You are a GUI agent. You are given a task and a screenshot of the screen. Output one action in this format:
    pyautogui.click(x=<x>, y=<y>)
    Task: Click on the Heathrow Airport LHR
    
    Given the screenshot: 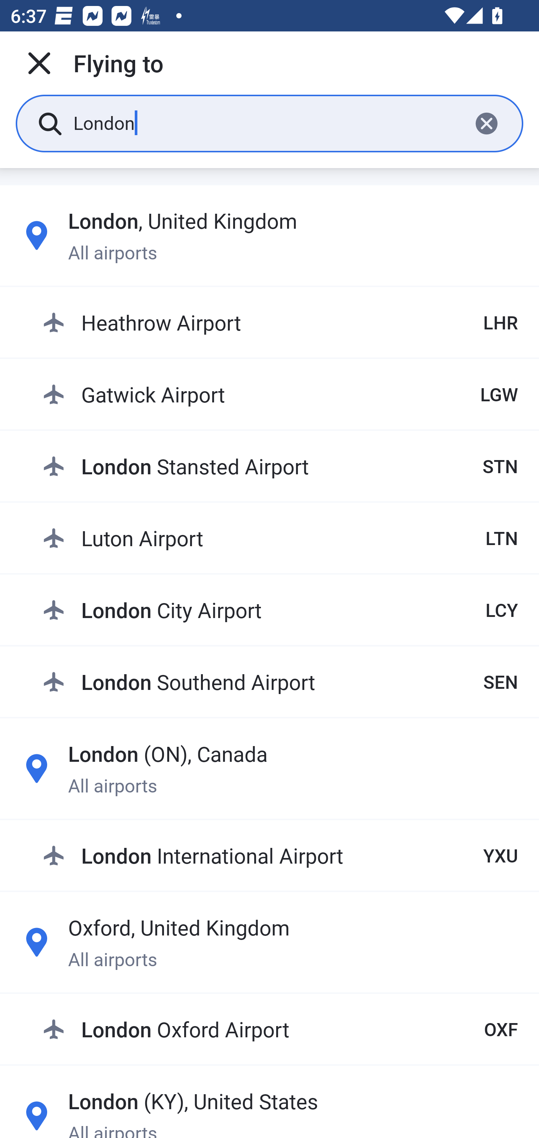 What is the action you would take?
    pyautogui.click(x=280, y=323)
    